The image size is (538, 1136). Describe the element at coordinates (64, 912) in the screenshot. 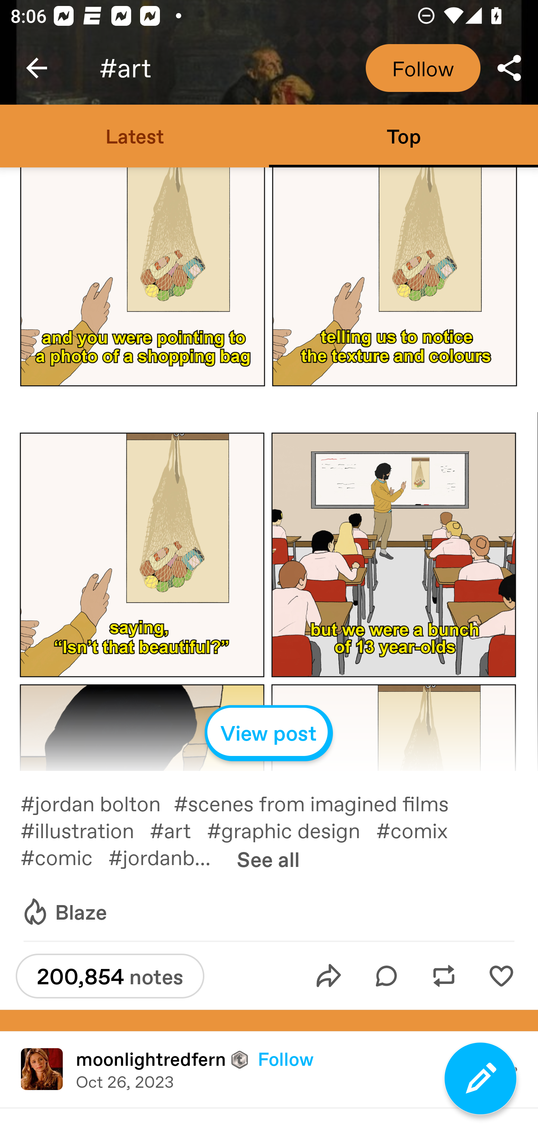

I see `Blaze Blaze Blaze` at that location.